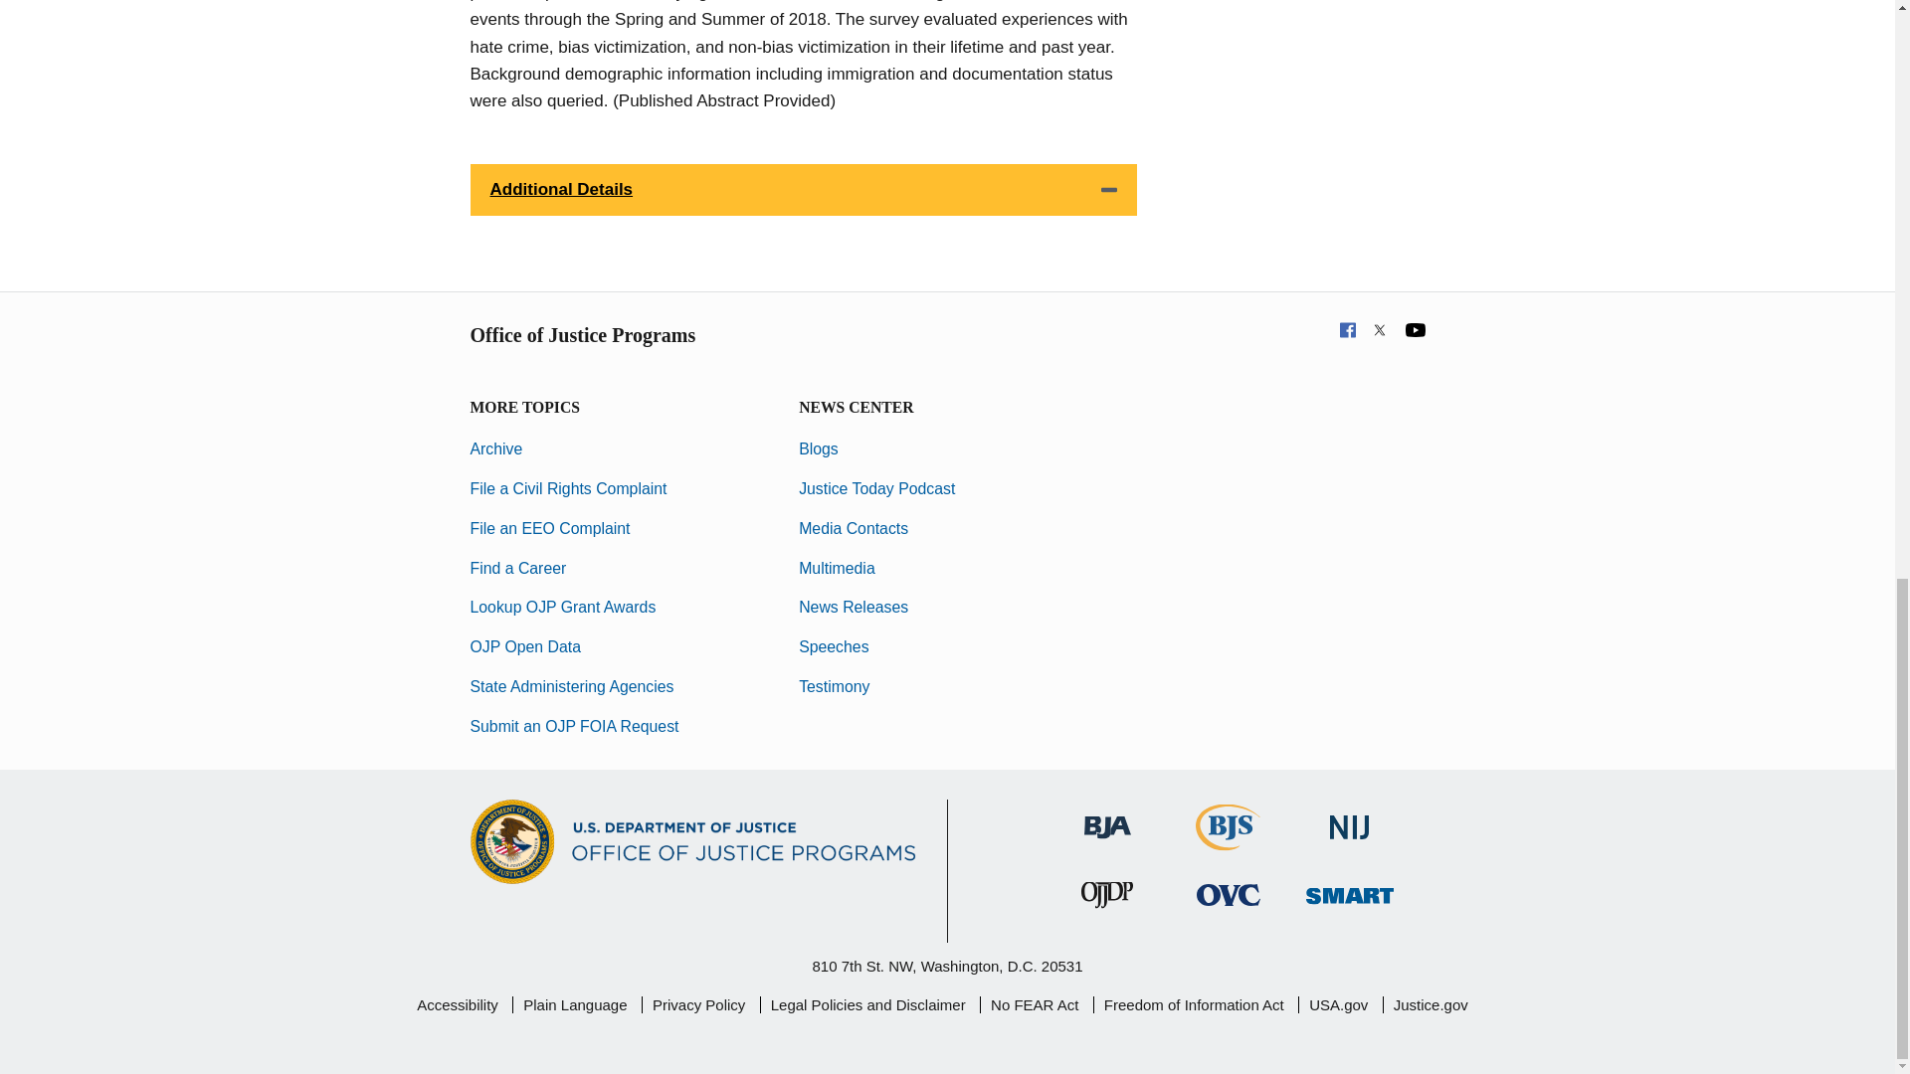 The width and height of the screenshot is (1910, 1074). Describe the element at coordinates (495, 448) in the screenshot. I see `Archive` at that location.